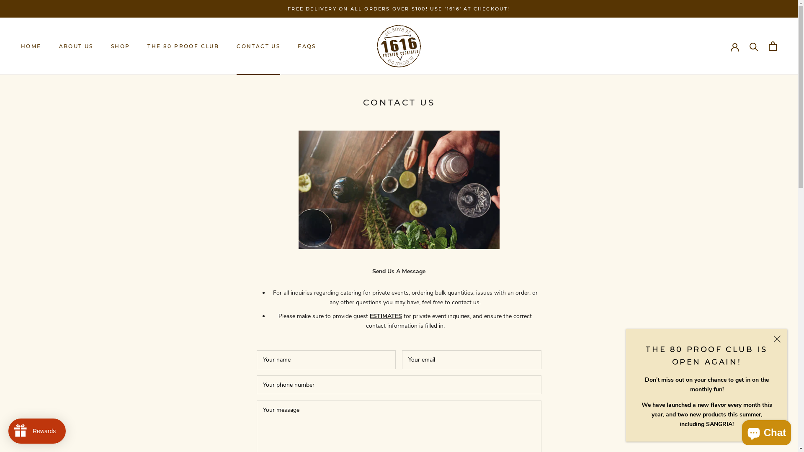 This screenshot has width=804, height=452. I want to click on HOME
HOME, so click(31, 46).